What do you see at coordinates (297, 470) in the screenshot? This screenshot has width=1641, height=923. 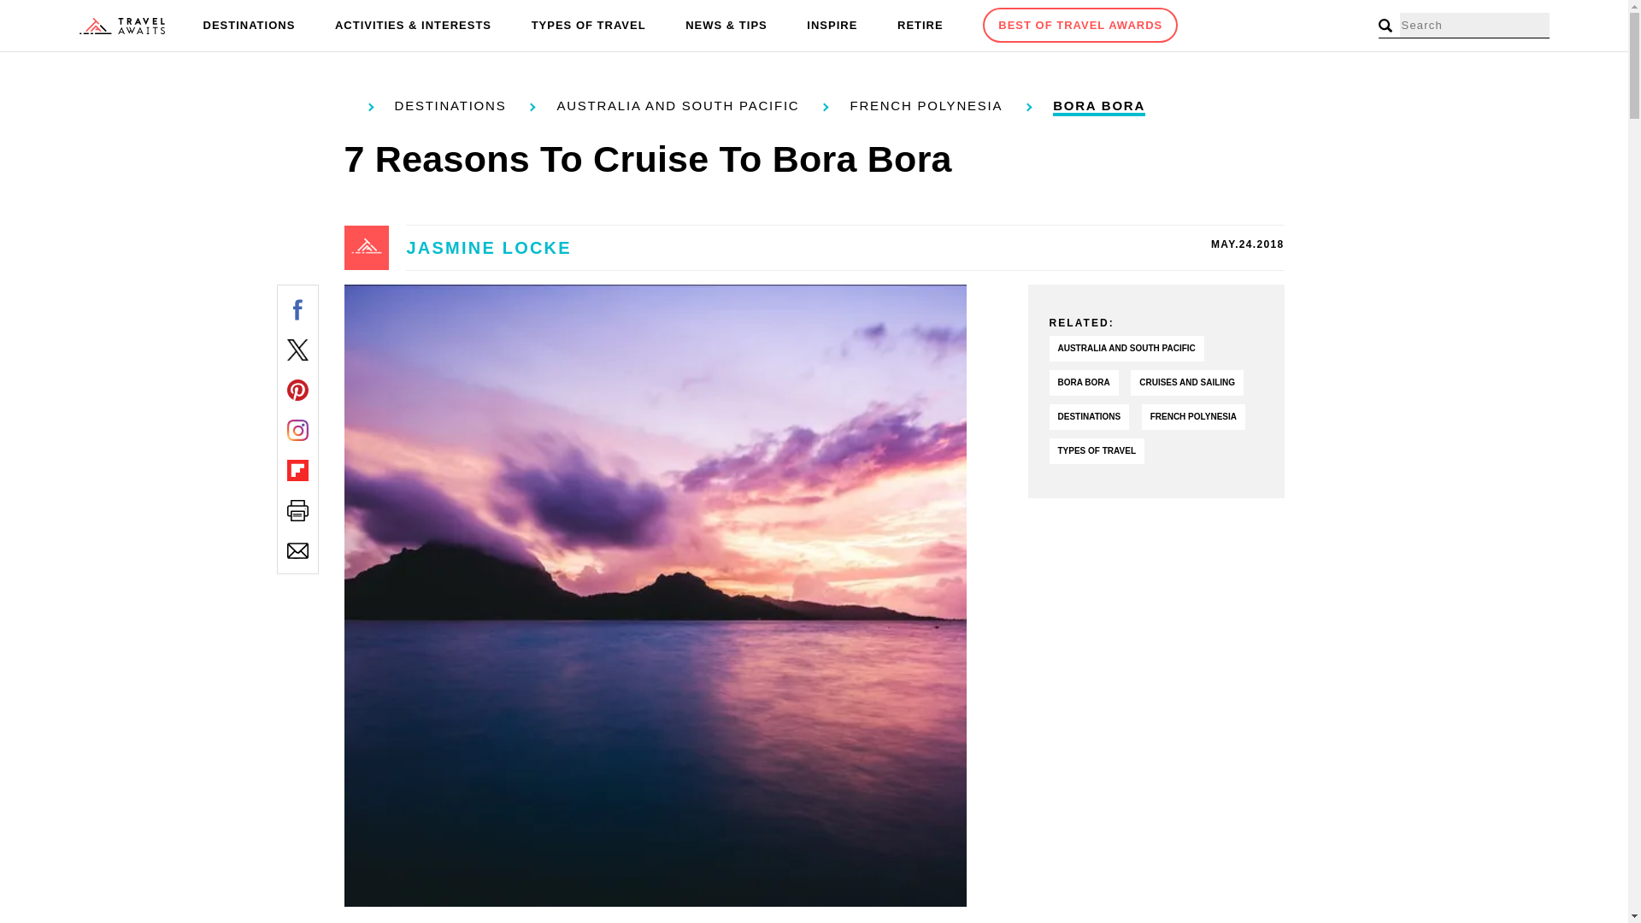 I see `Flipboard` at bounding box center [297, 470].